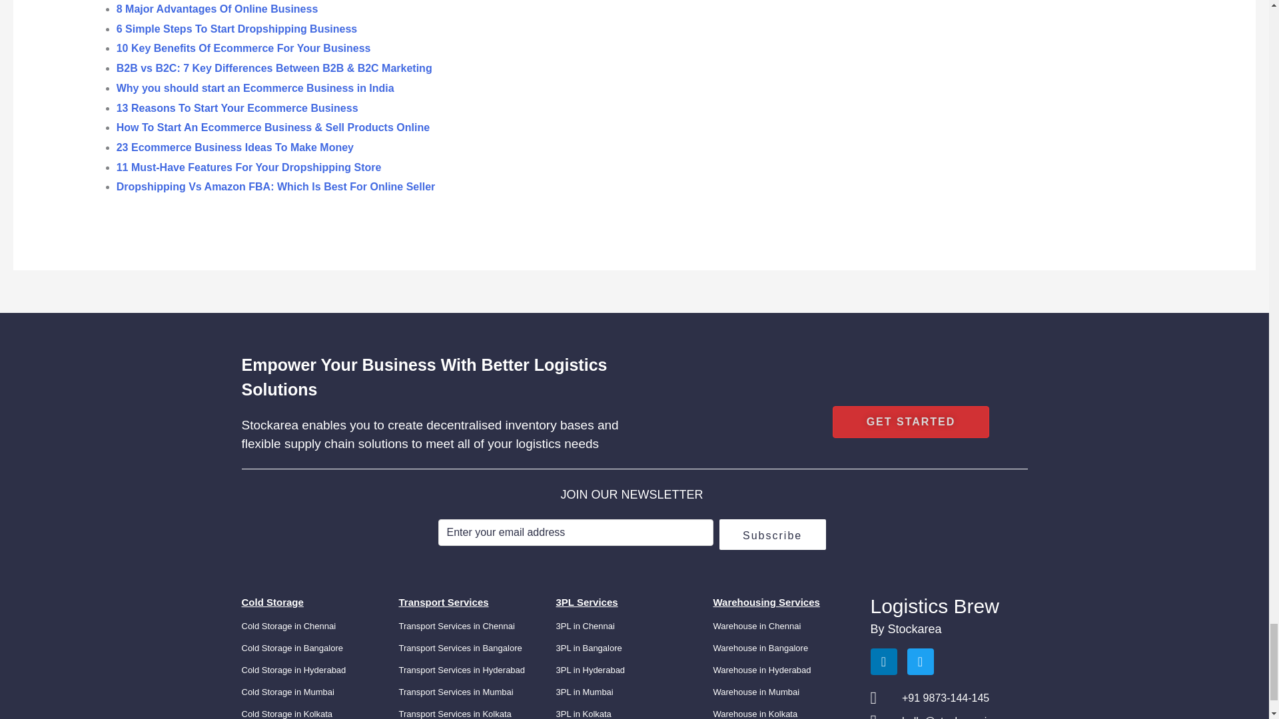 Image resolution: width=1279 pixels, height=719 pixels. I want to click on 6 Simple Steps To Start Dropshipping Business, so click(237, 28).